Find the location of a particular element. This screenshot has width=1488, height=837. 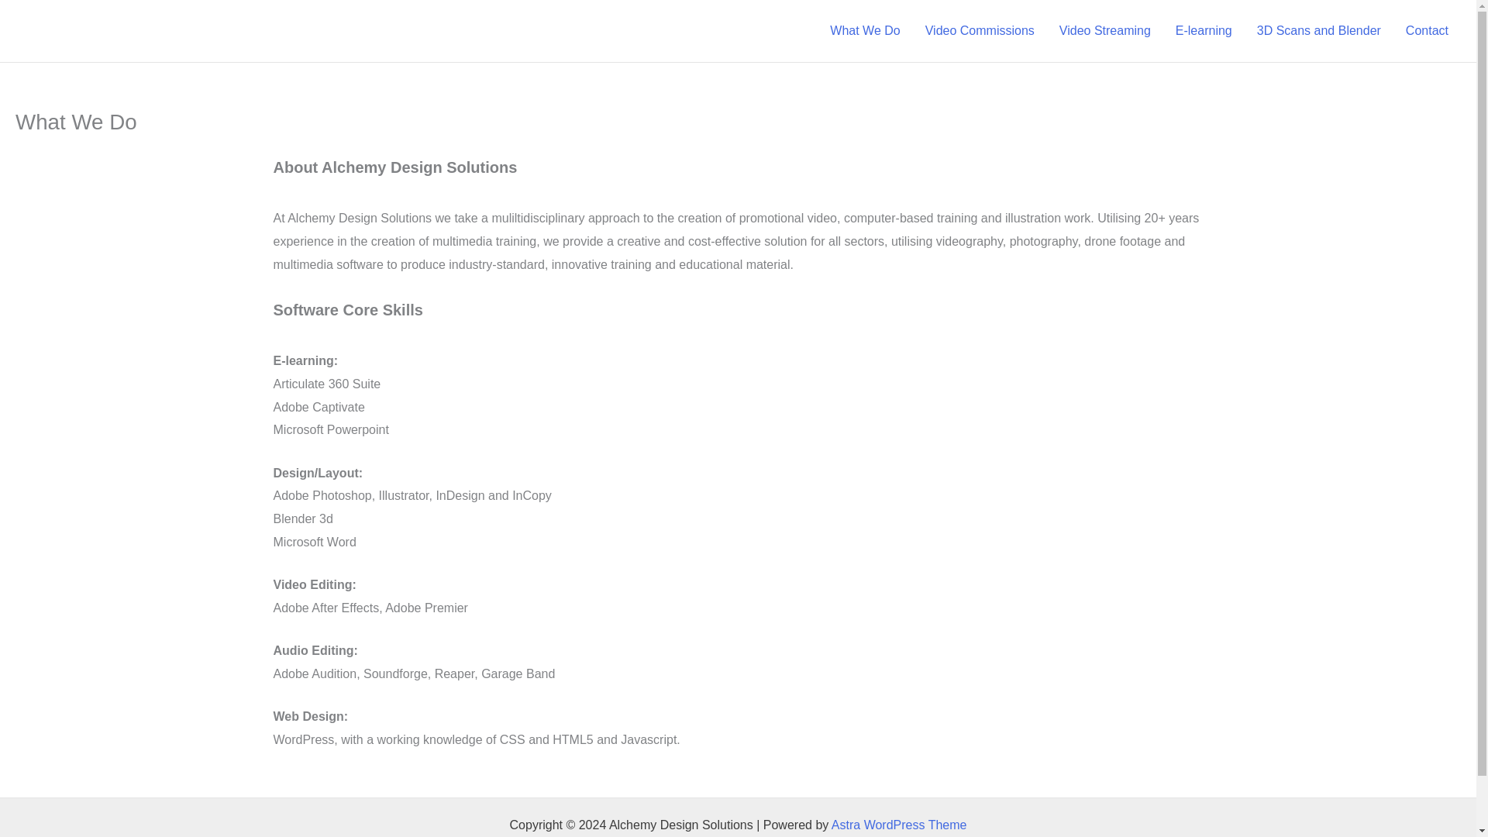

Astra WordPress Theme is located at coordinates (899, 825).